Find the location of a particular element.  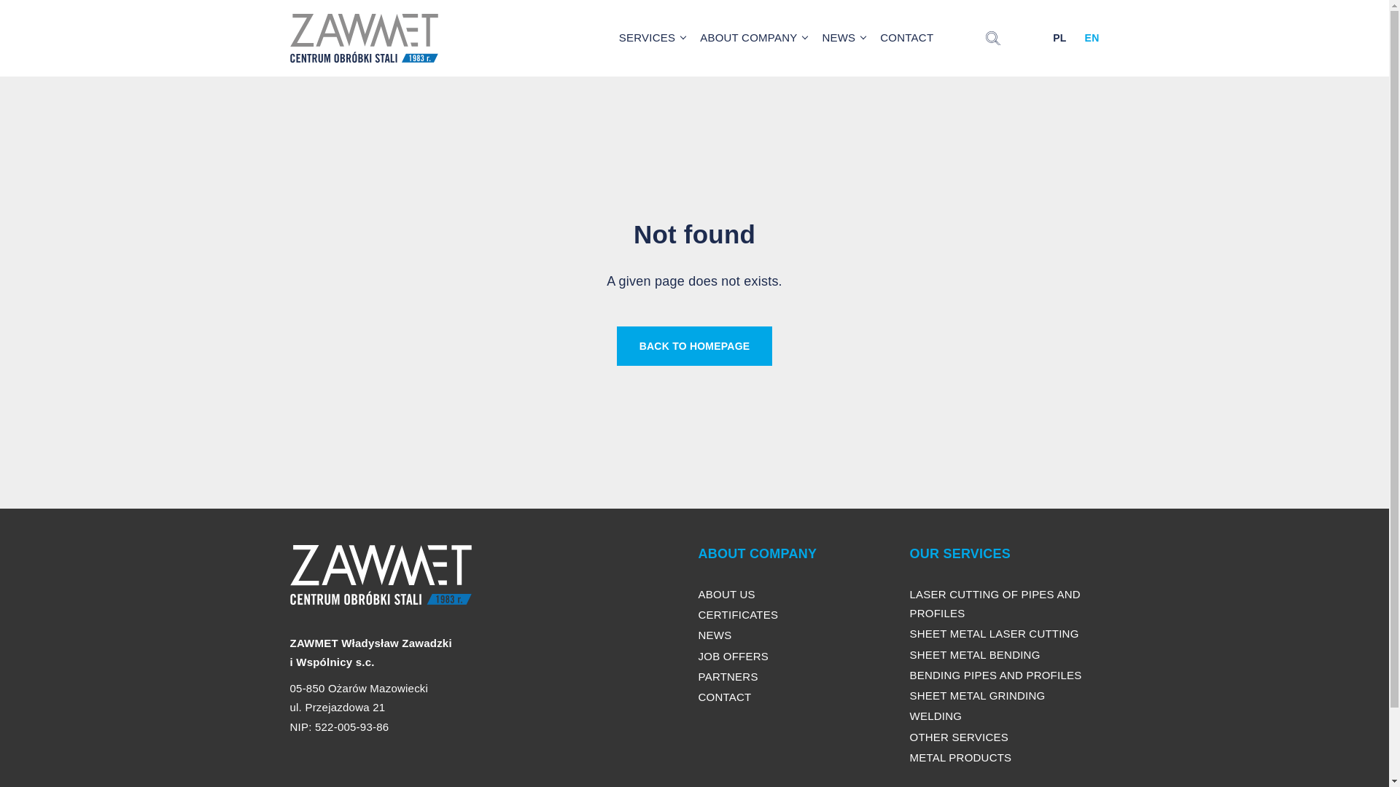

OTHER SERVICES is located at coordinates (959, 737).